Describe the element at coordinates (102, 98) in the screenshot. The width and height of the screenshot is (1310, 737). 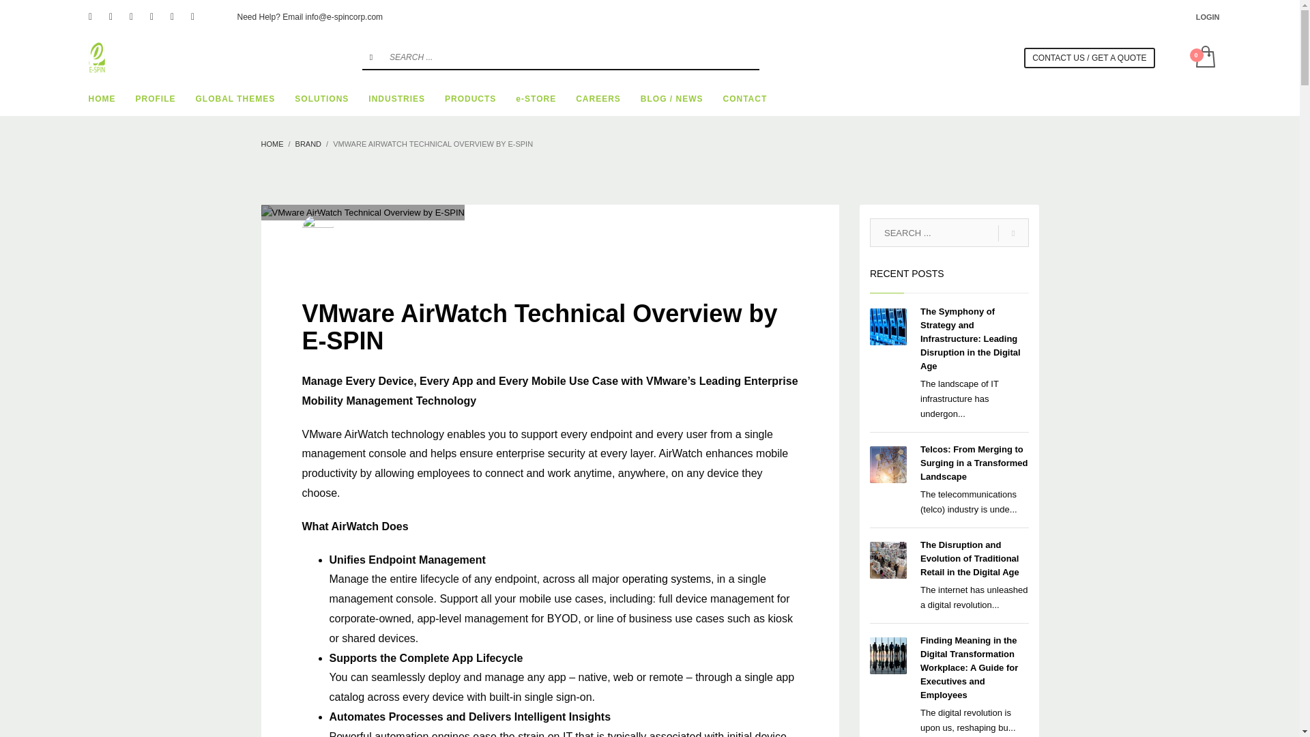
I see `HOME` at that location.